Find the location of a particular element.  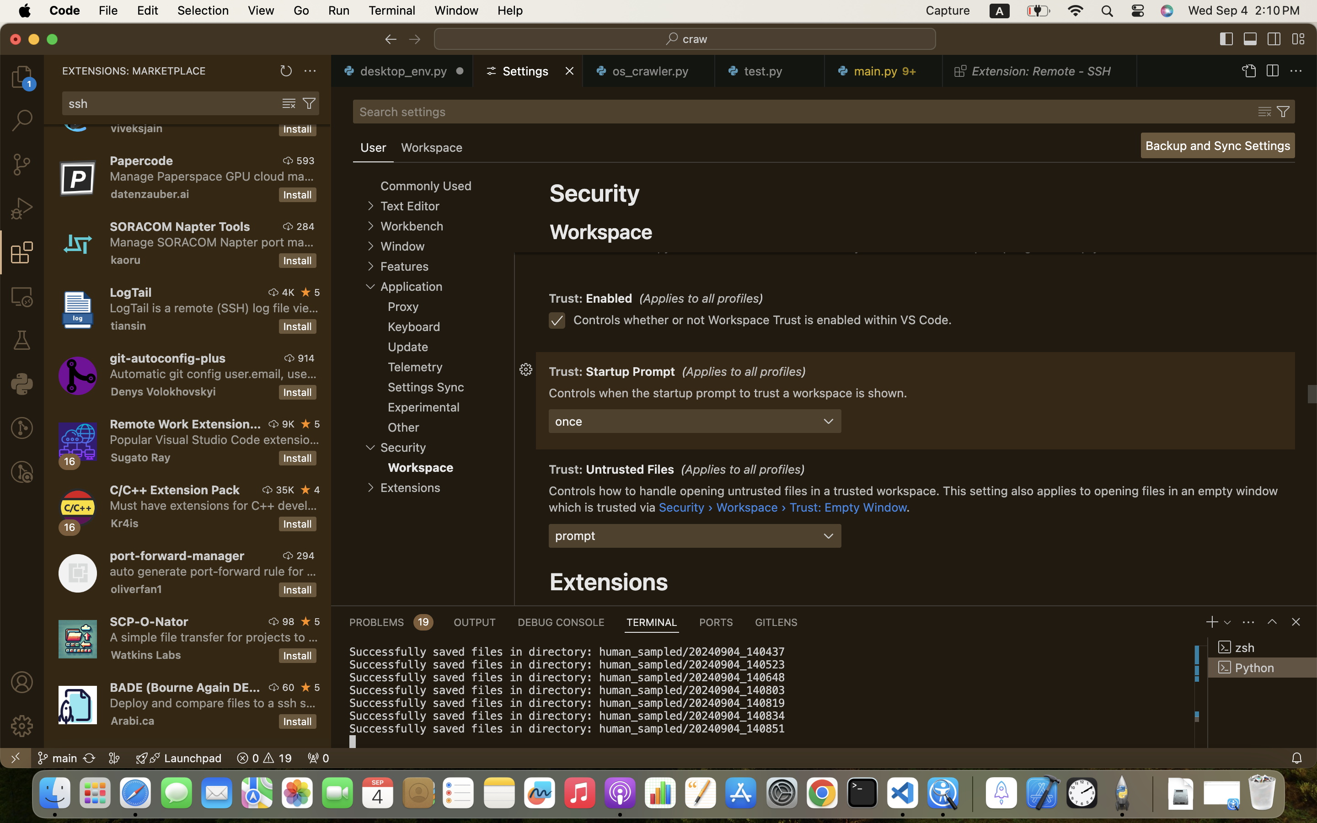

0 GITLENS is located at coordinates (777, 622).